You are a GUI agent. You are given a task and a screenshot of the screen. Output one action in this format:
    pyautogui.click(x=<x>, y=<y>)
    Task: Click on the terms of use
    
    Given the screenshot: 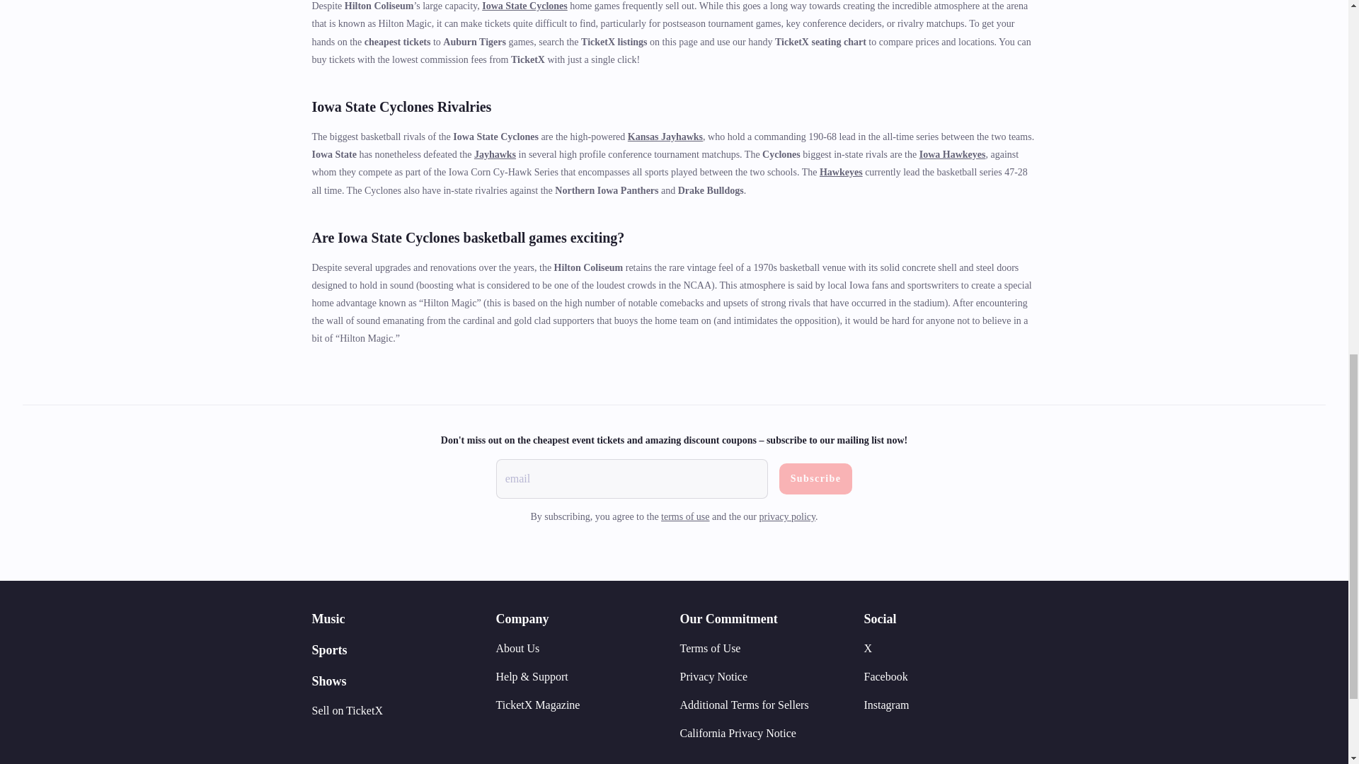 What is the action you would take?
    pyautogui.click(x=685, y=516)
    